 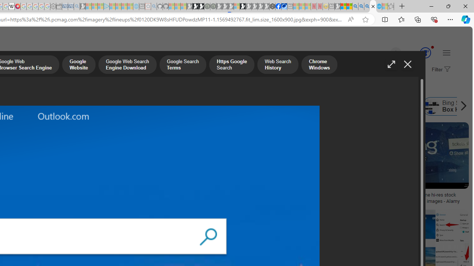 I want to click on Bing Home Search Site, so click(x=390, y=106).